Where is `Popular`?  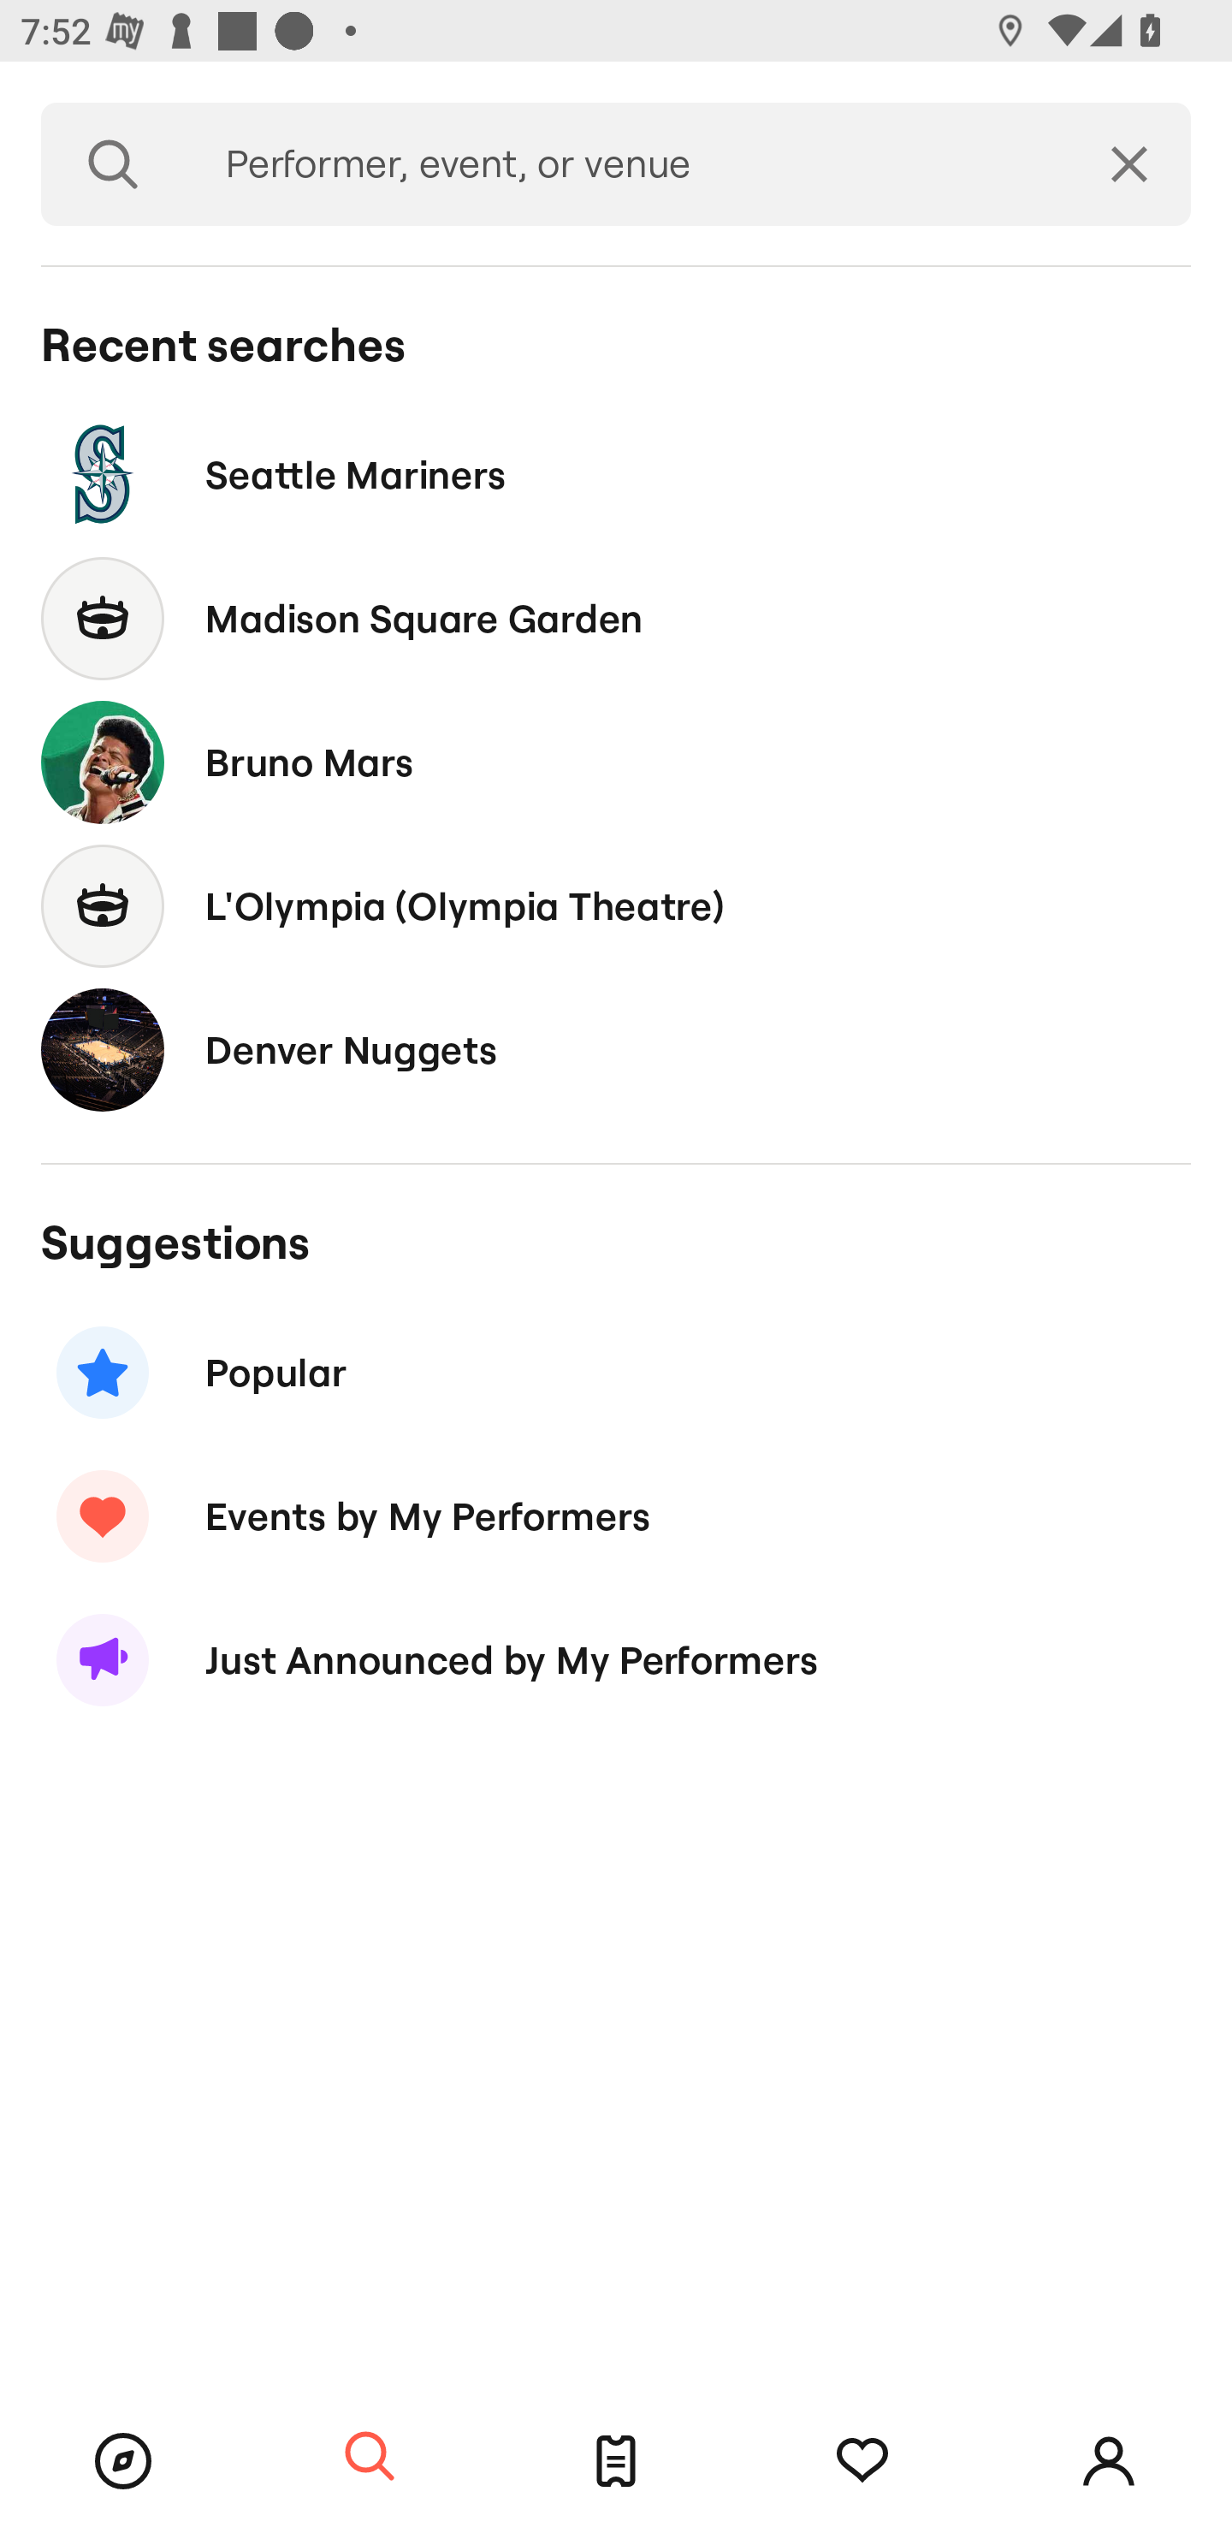
Popular is located at coordinates (616, 1373).